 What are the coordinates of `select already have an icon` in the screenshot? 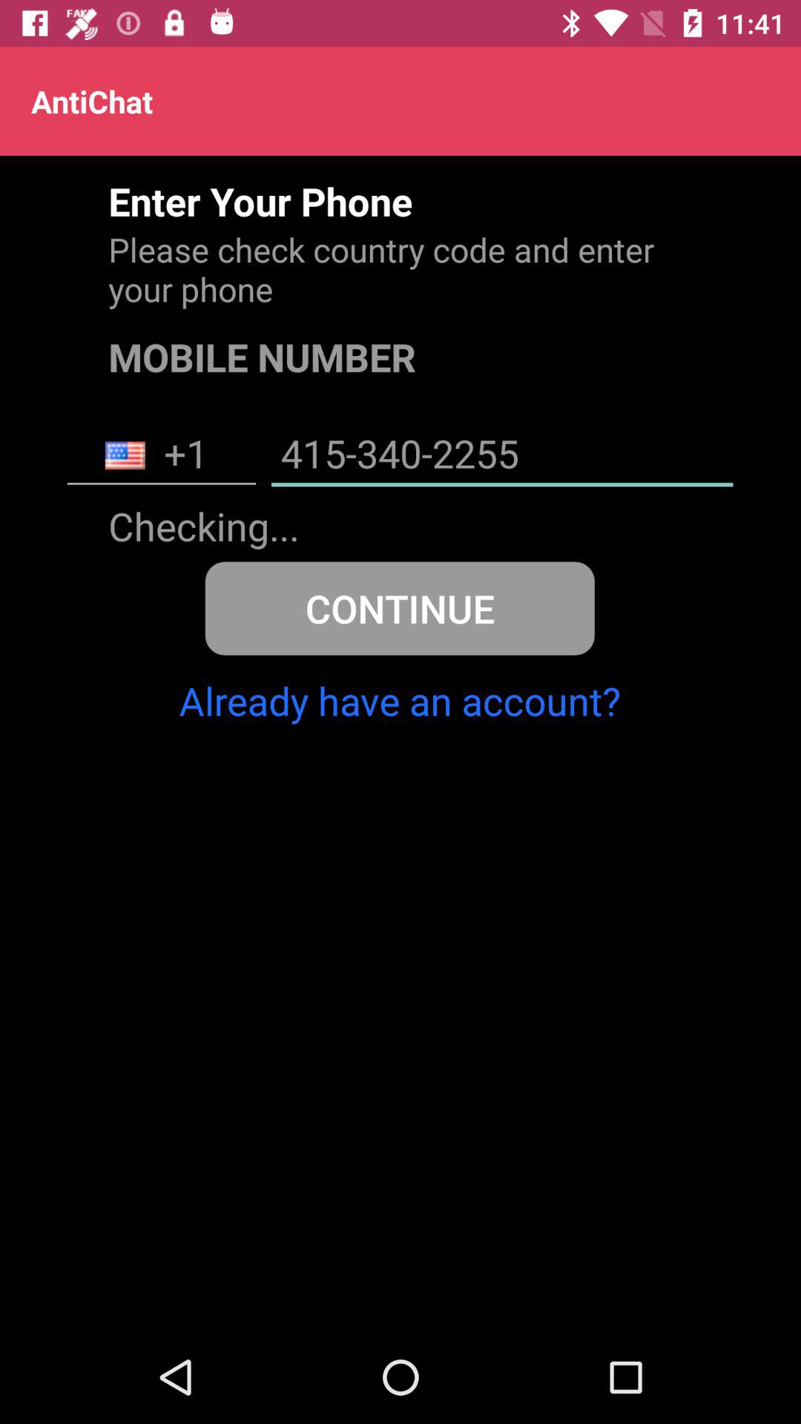 It's located at (399, 700).